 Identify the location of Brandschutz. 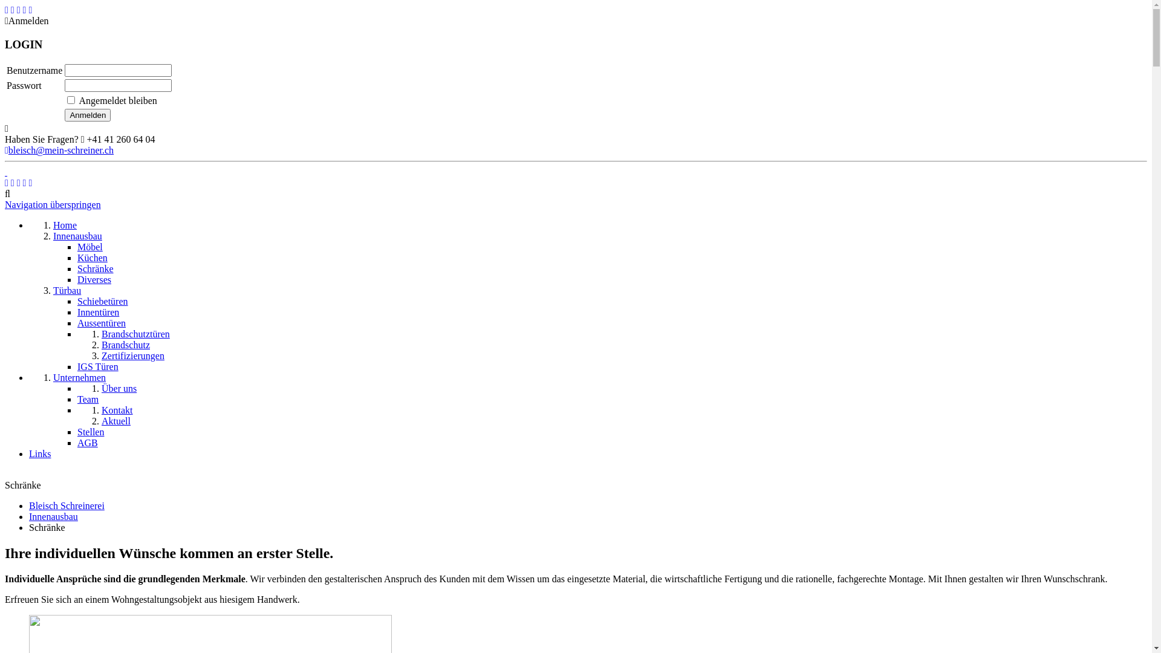
(126, 345).